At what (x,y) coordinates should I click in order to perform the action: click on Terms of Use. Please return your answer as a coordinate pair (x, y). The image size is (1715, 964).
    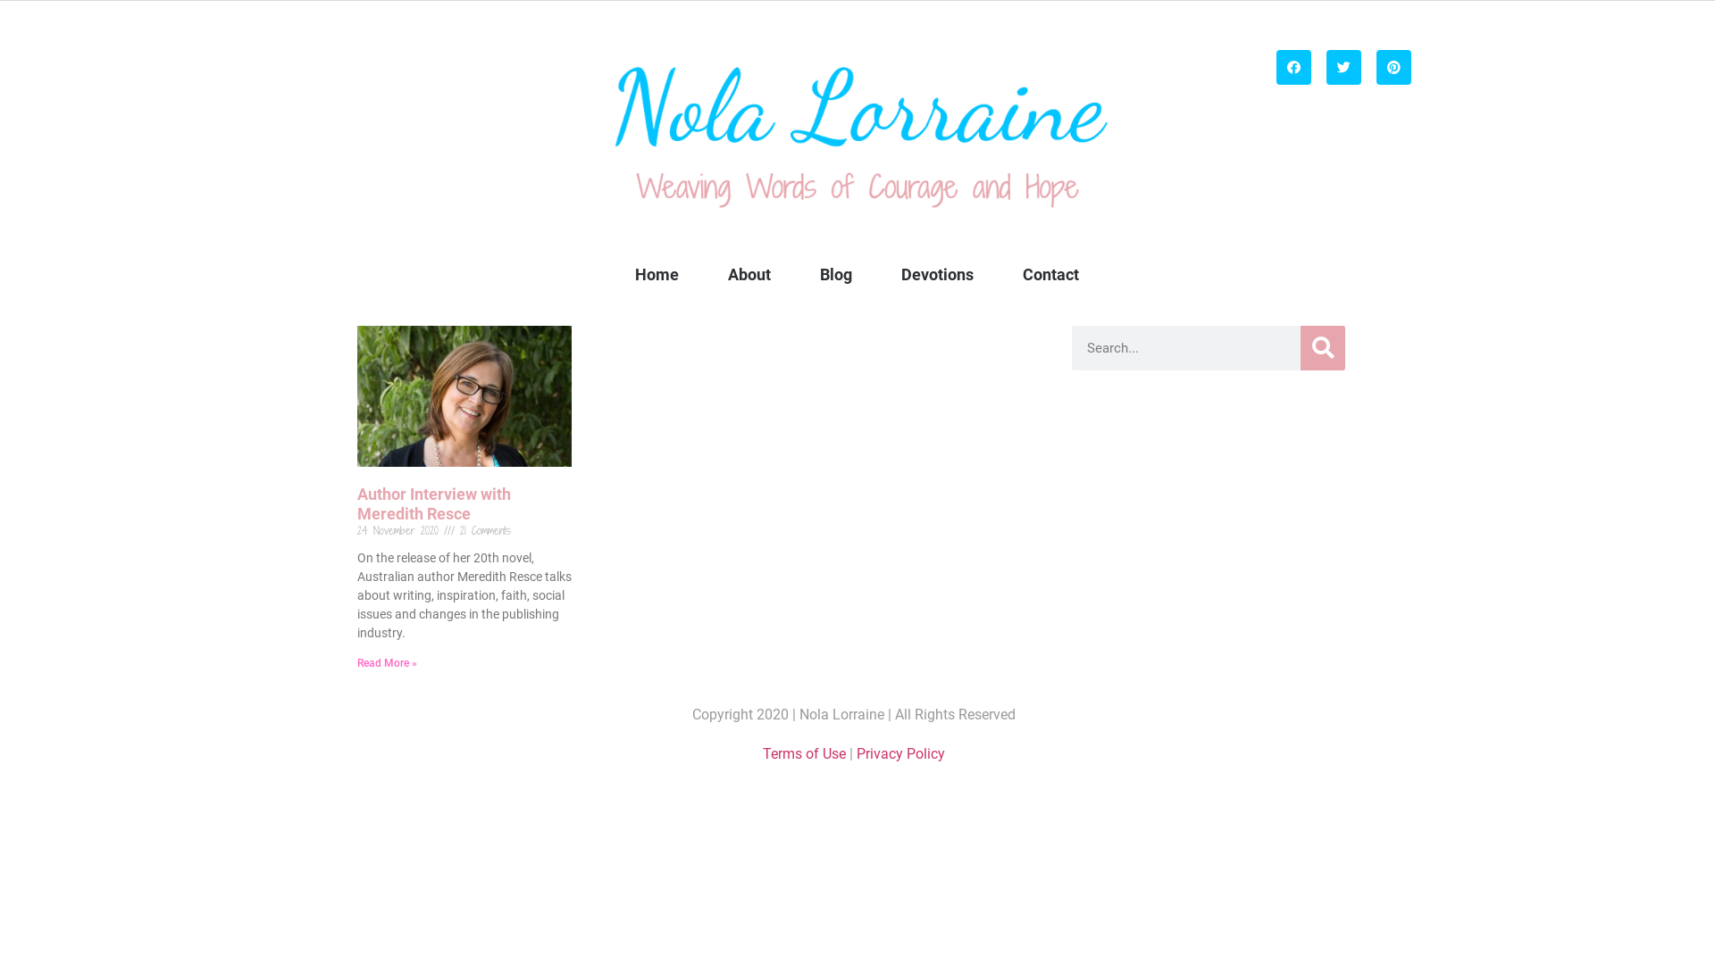
    Looking at the image, I should click on (804, 753).